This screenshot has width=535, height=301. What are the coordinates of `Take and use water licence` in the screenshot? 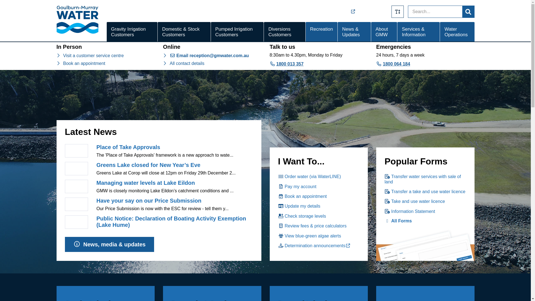 It's located at (415, 201).